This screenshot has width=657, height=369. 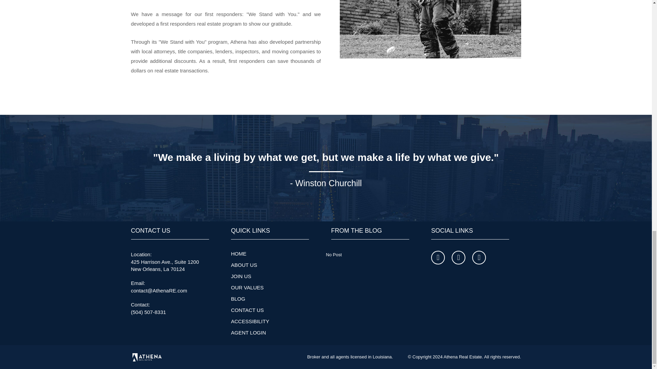 What do you see at coordinates (438, 258) in the screenshot?
I see `Facebook` at bounding box center [438, 258].